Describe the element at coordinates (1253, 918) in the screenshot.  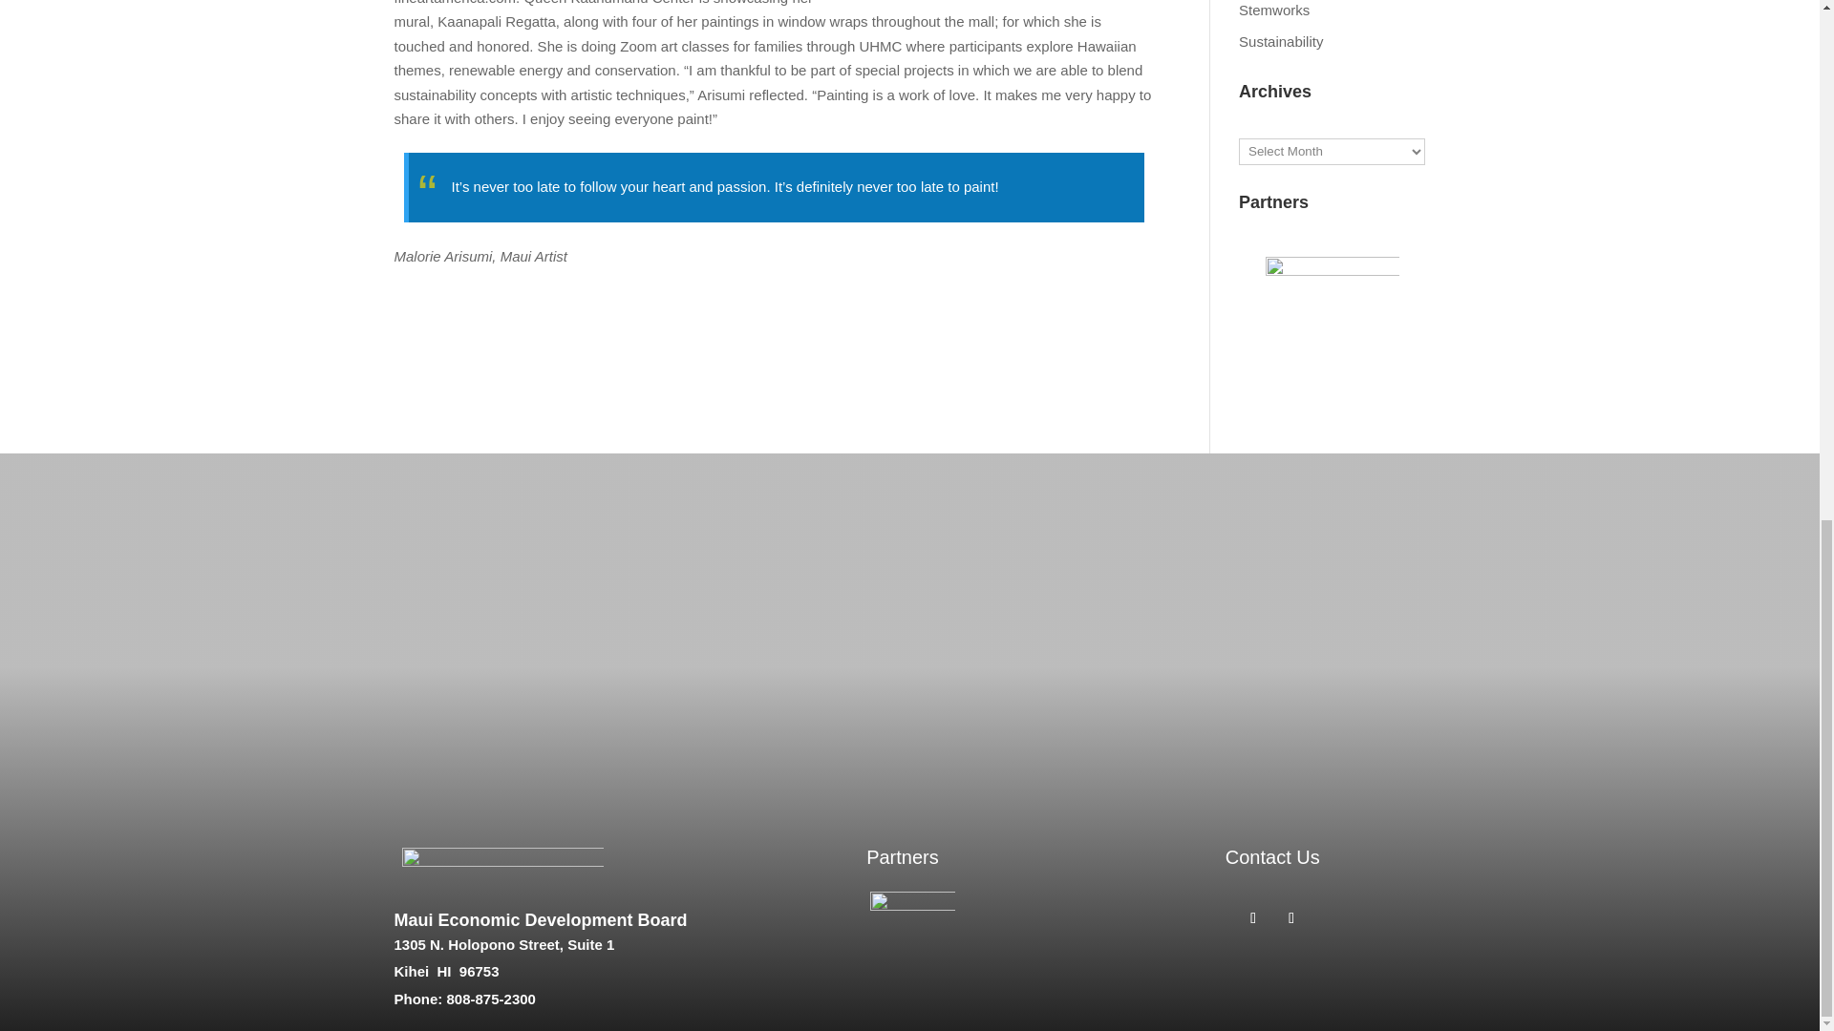
I see `Follow on Facebook` at that location.